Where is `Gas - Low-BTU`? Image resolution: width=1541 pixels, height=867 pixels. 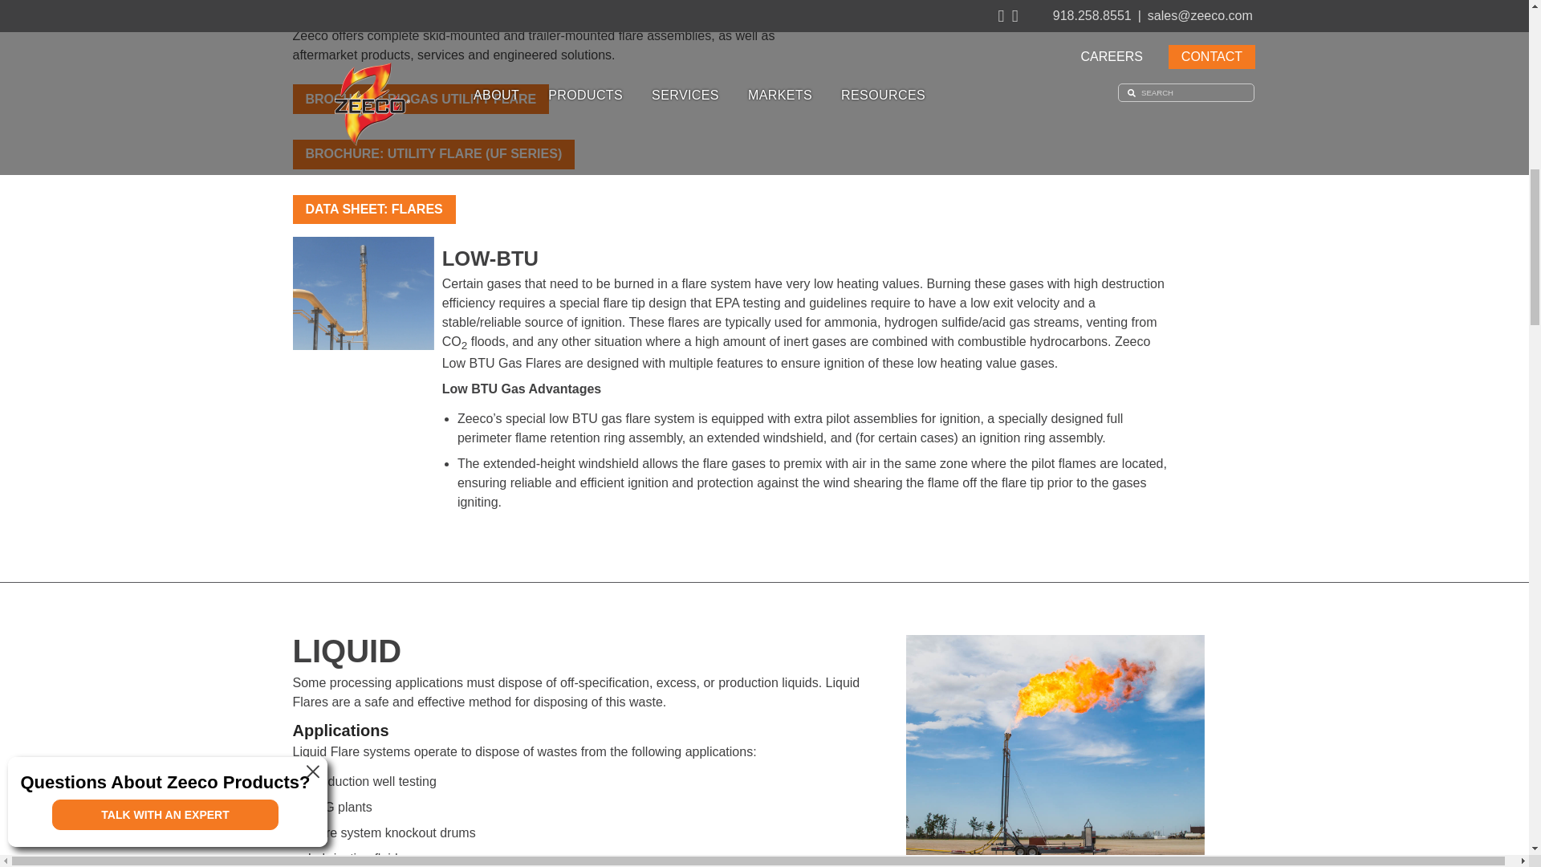
Gas - Low-BTU is located at coordinates (363, 293).